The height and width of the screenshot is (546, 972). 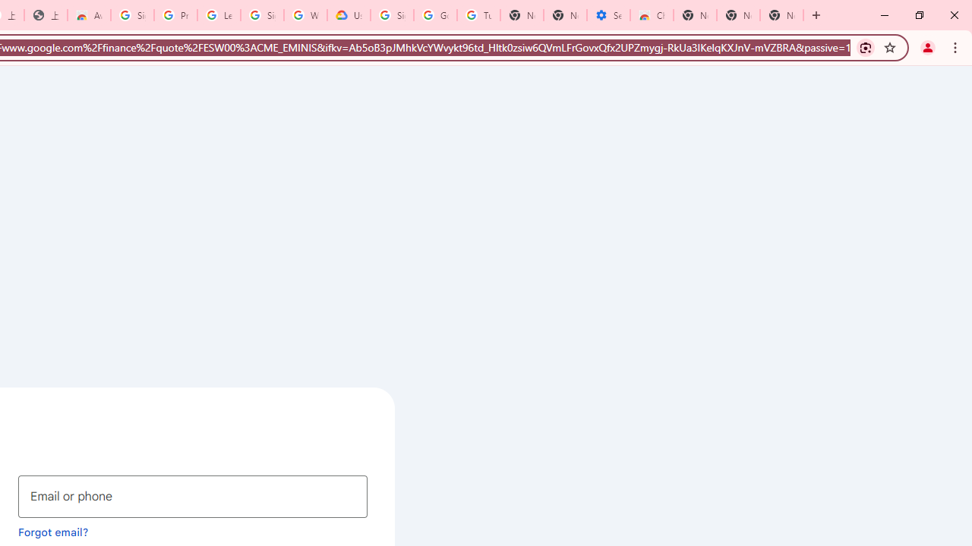 What do you see at coordinates (608, 15) in the screenshot?
I see `Settings - Accessibility` at bounding box center [608, 15].